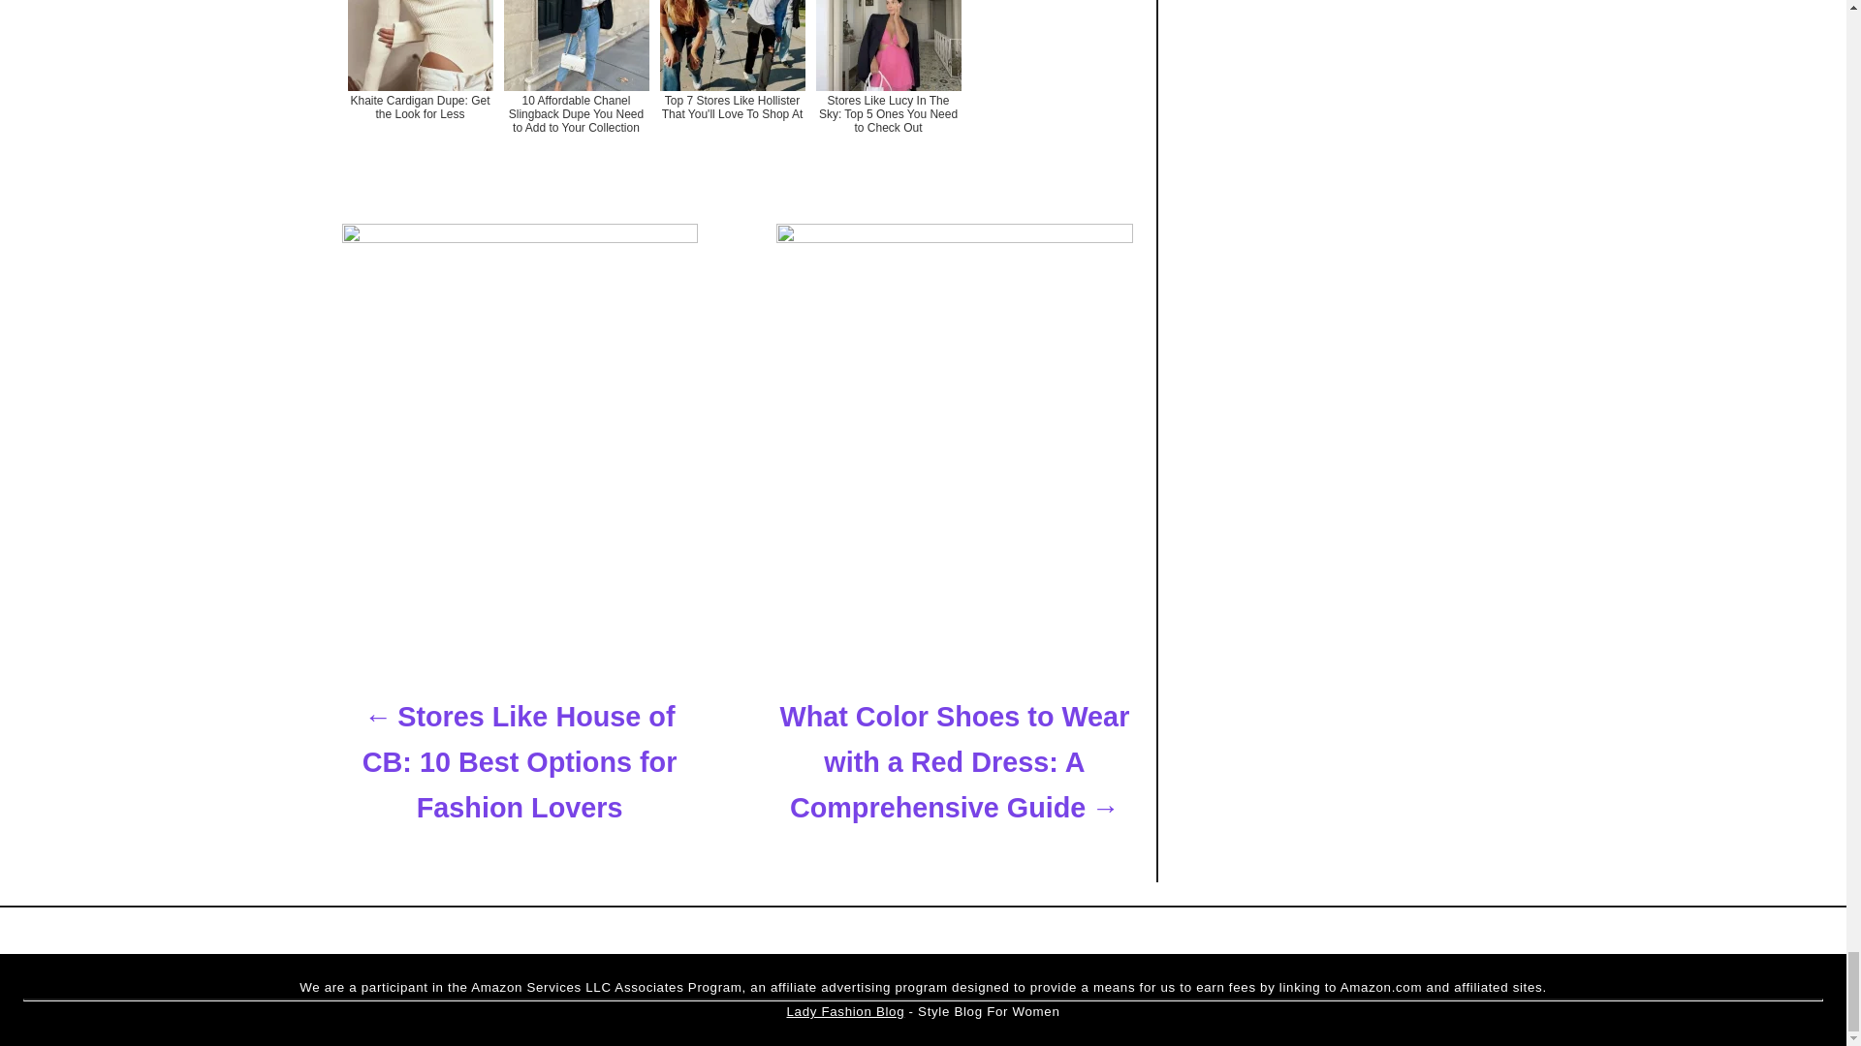  What do you see at coordinates (419, 84) in the screenshot?
I see `Khaite Cardigan Dupe: Get the Look for Less` at bounding box center [419, 84].